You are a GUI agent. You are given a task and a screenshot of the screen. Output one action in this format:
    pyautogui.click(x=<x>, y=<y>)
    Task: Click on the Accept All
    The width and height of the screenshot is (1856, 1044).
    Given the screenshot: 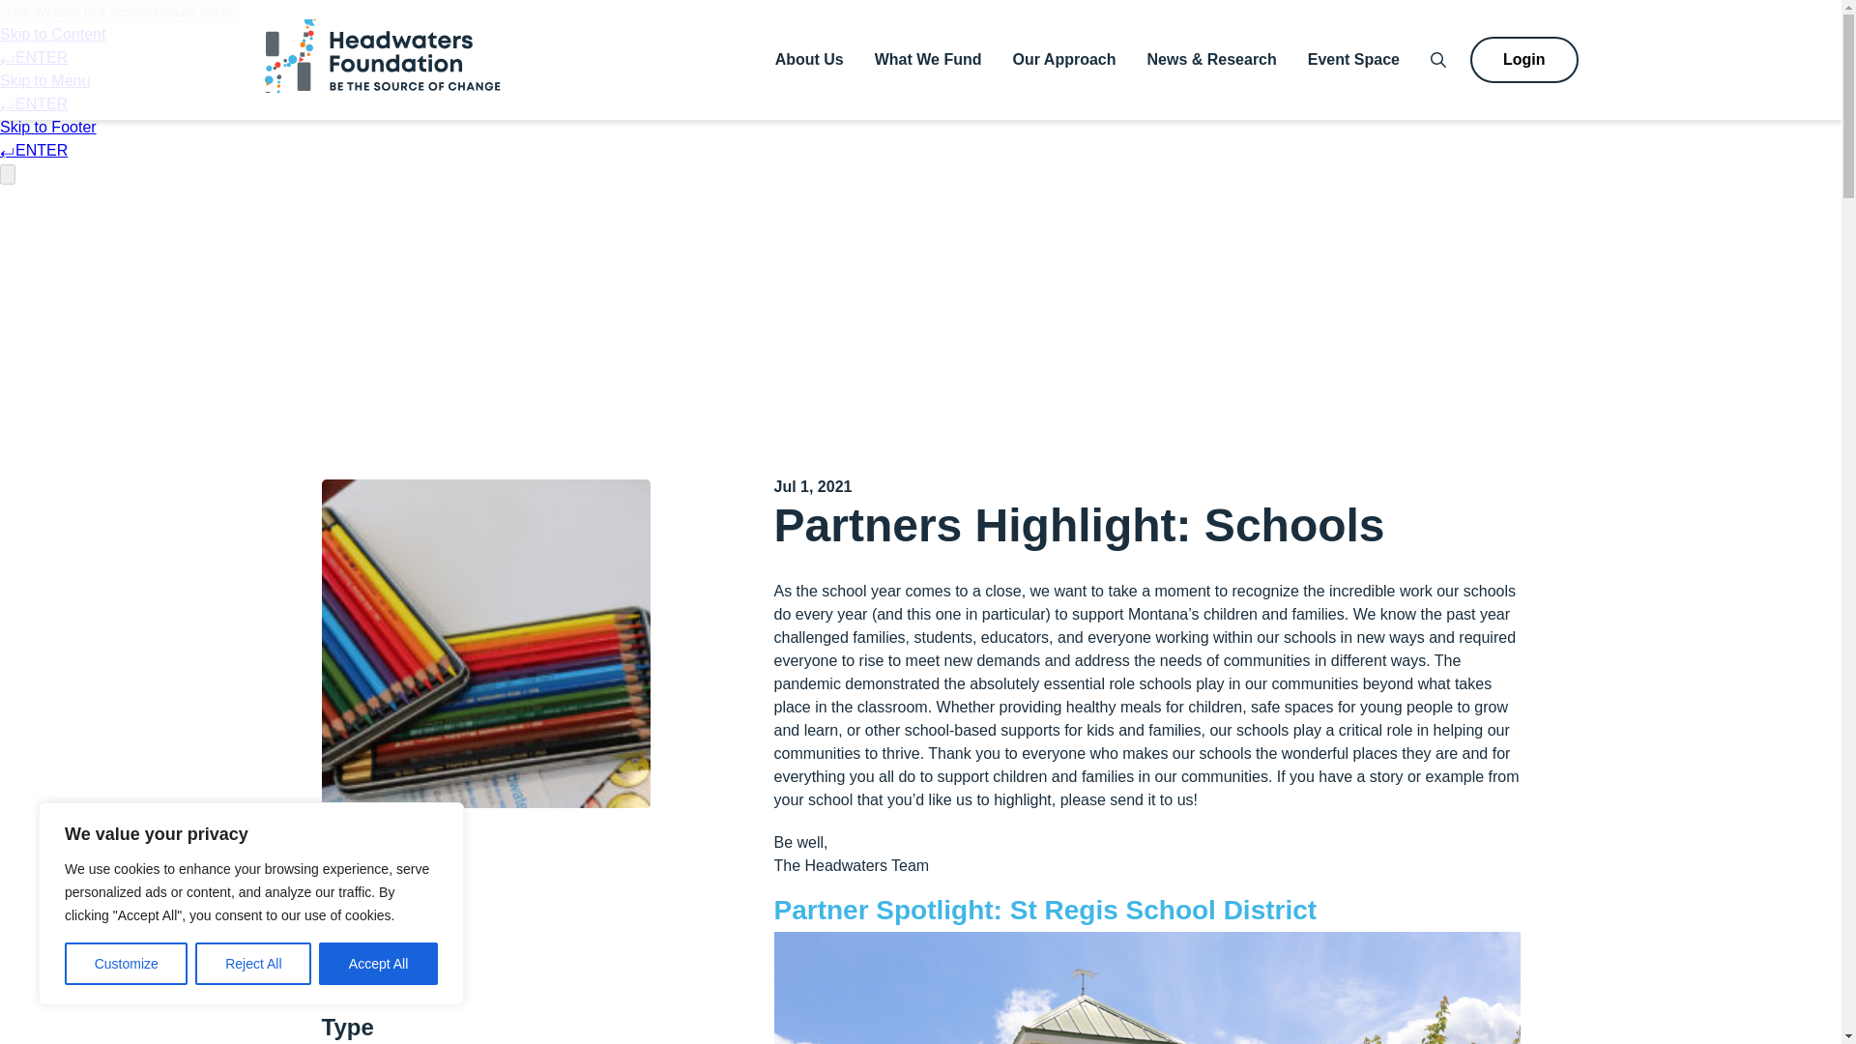 What is the action you would take?
    pyautogui.click(x=379, y=964)
    